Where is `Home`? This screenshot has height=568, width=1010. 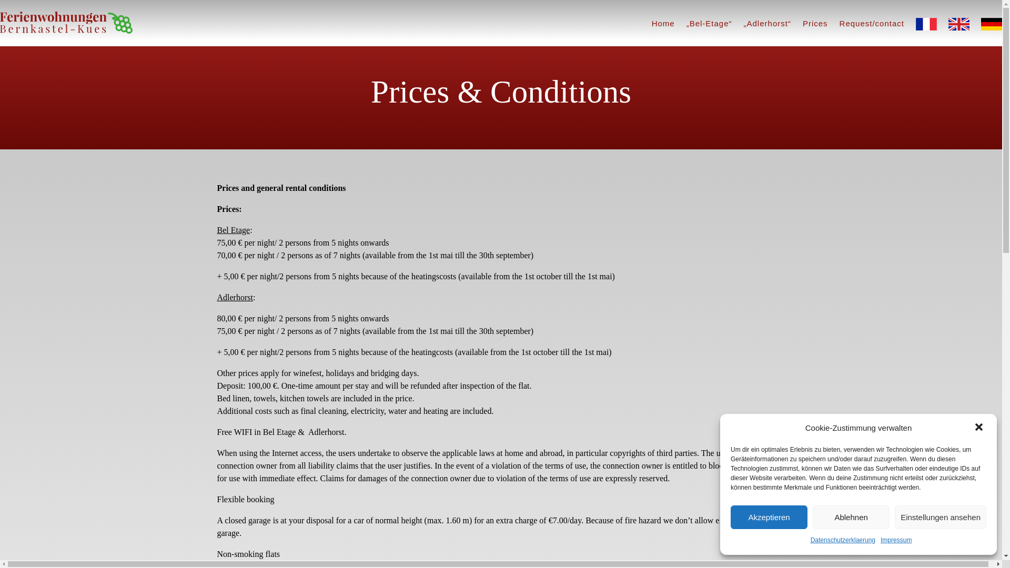
Home is located at coordinates (663, 27).